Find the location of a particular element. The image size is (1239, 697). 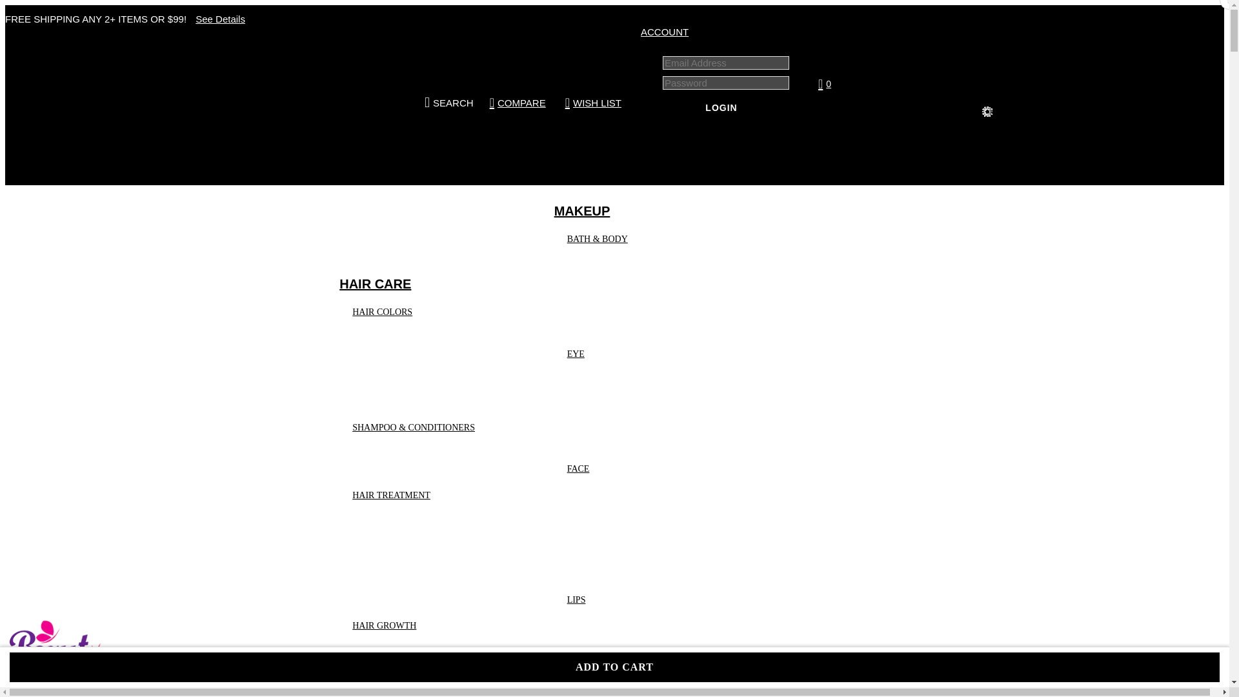

SHAMPOO is located at coordinates (405, 469).